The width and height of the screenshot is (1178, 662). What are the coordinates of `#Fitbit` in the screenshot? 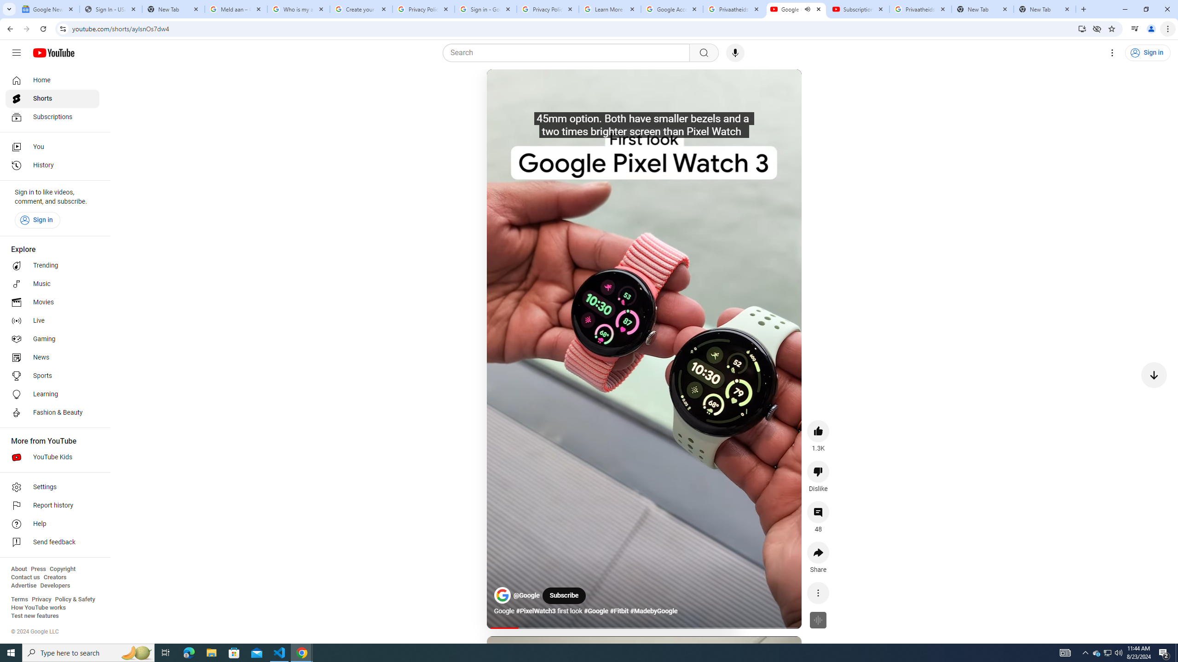 It's located at (619, 611).